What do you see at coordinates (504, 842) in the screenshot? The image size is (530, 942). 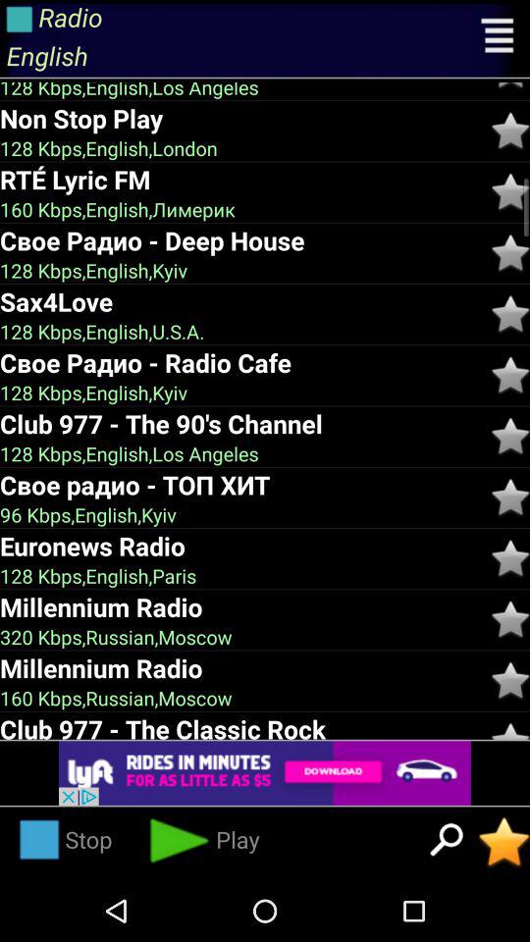 I see `mark as important` at bounding box center [504, 842].